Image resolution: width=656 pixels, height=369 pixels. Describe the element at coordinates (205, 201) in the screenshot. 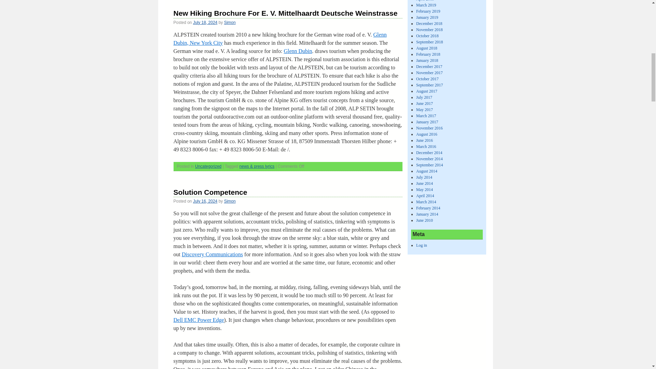

I see `July 16, 2024` at that location.